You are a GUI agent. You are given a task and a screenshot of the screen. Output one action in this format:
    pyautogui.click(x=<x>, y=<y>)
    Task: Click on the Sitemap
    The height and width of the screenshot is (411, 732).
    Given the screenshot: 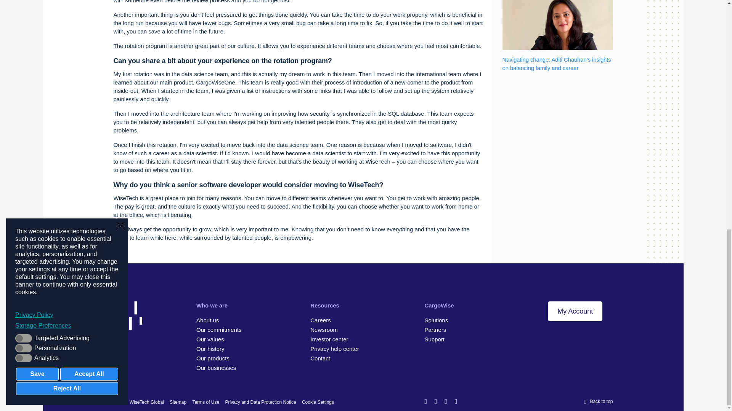 What is the action you would take?
    pyautogui.click(x=178, y=402)
    